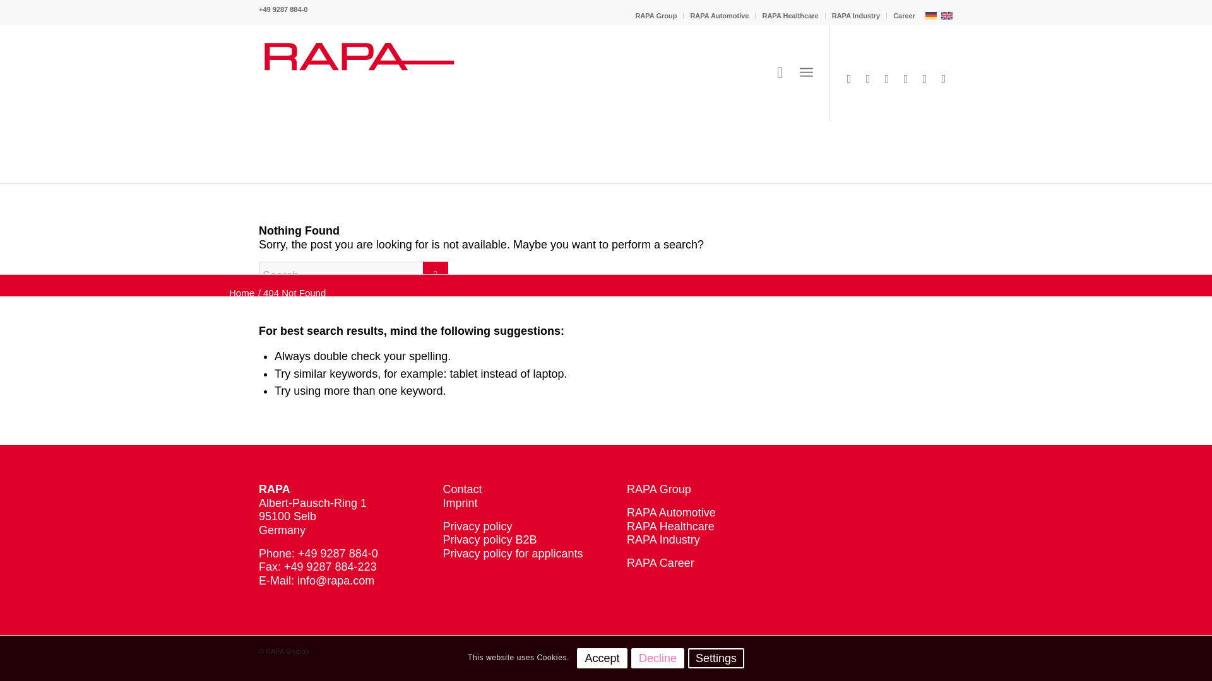 Image resolution: width=1212 pixels, height=681 pixels. What do you see at coordinates (790, 15) in the screenshot?
I see `RAPA Healthcare` at bounding box center [790, 15].